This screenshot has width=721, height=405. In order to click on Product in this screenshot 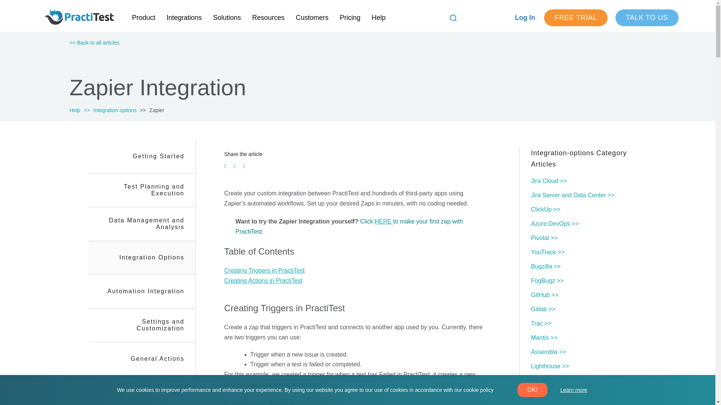, I will do `click(143, 18)`.